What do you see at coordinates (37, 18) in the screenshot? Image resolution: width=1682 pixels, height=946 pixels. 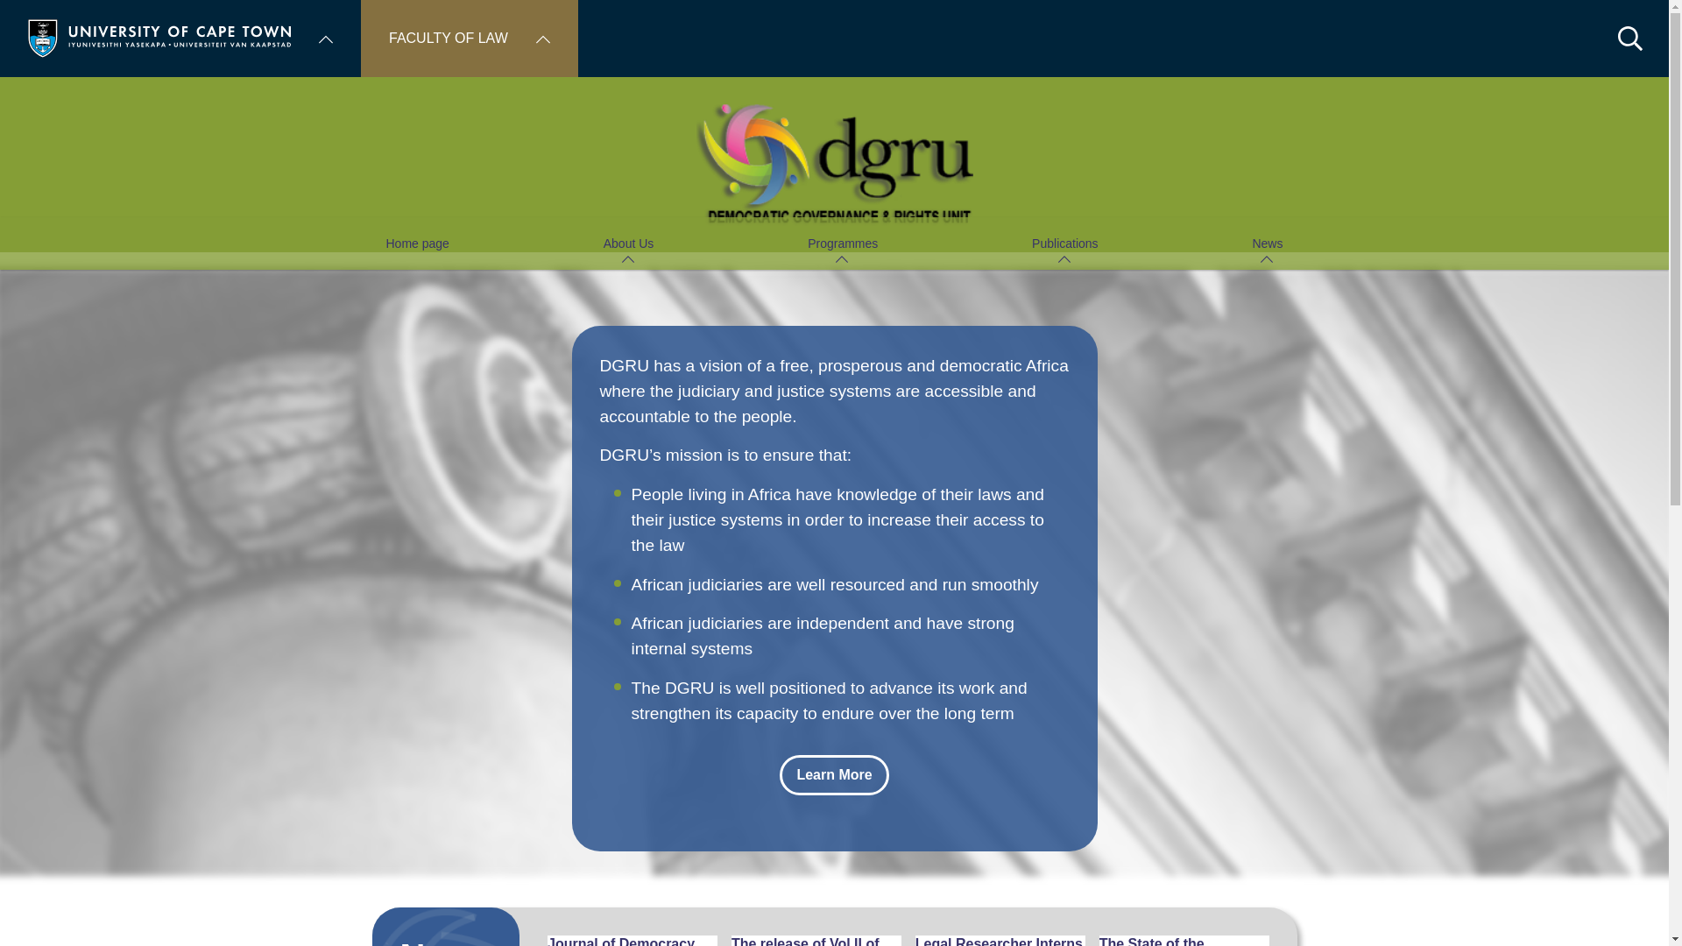 I see `Submit` at bounding box center [37, 18].